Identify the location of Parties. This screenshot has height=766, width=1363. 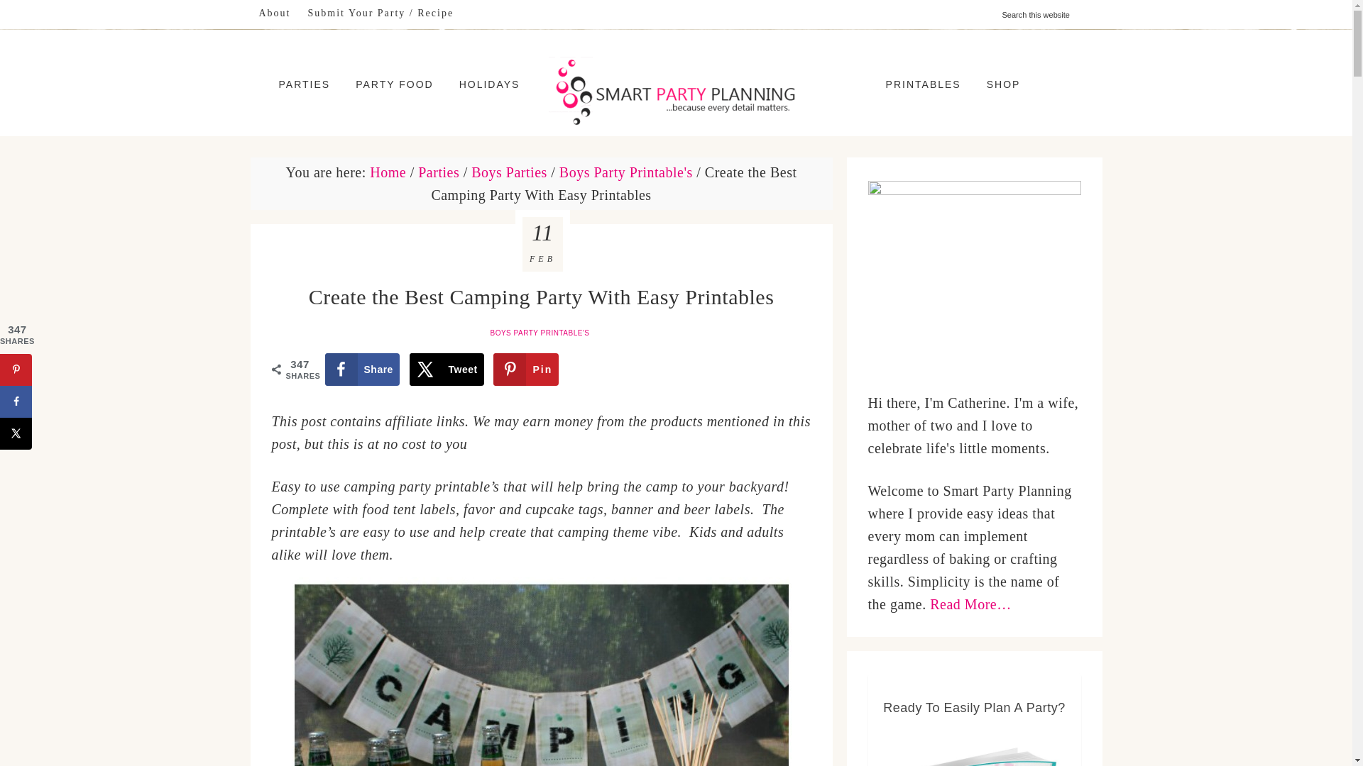
(439, 172).